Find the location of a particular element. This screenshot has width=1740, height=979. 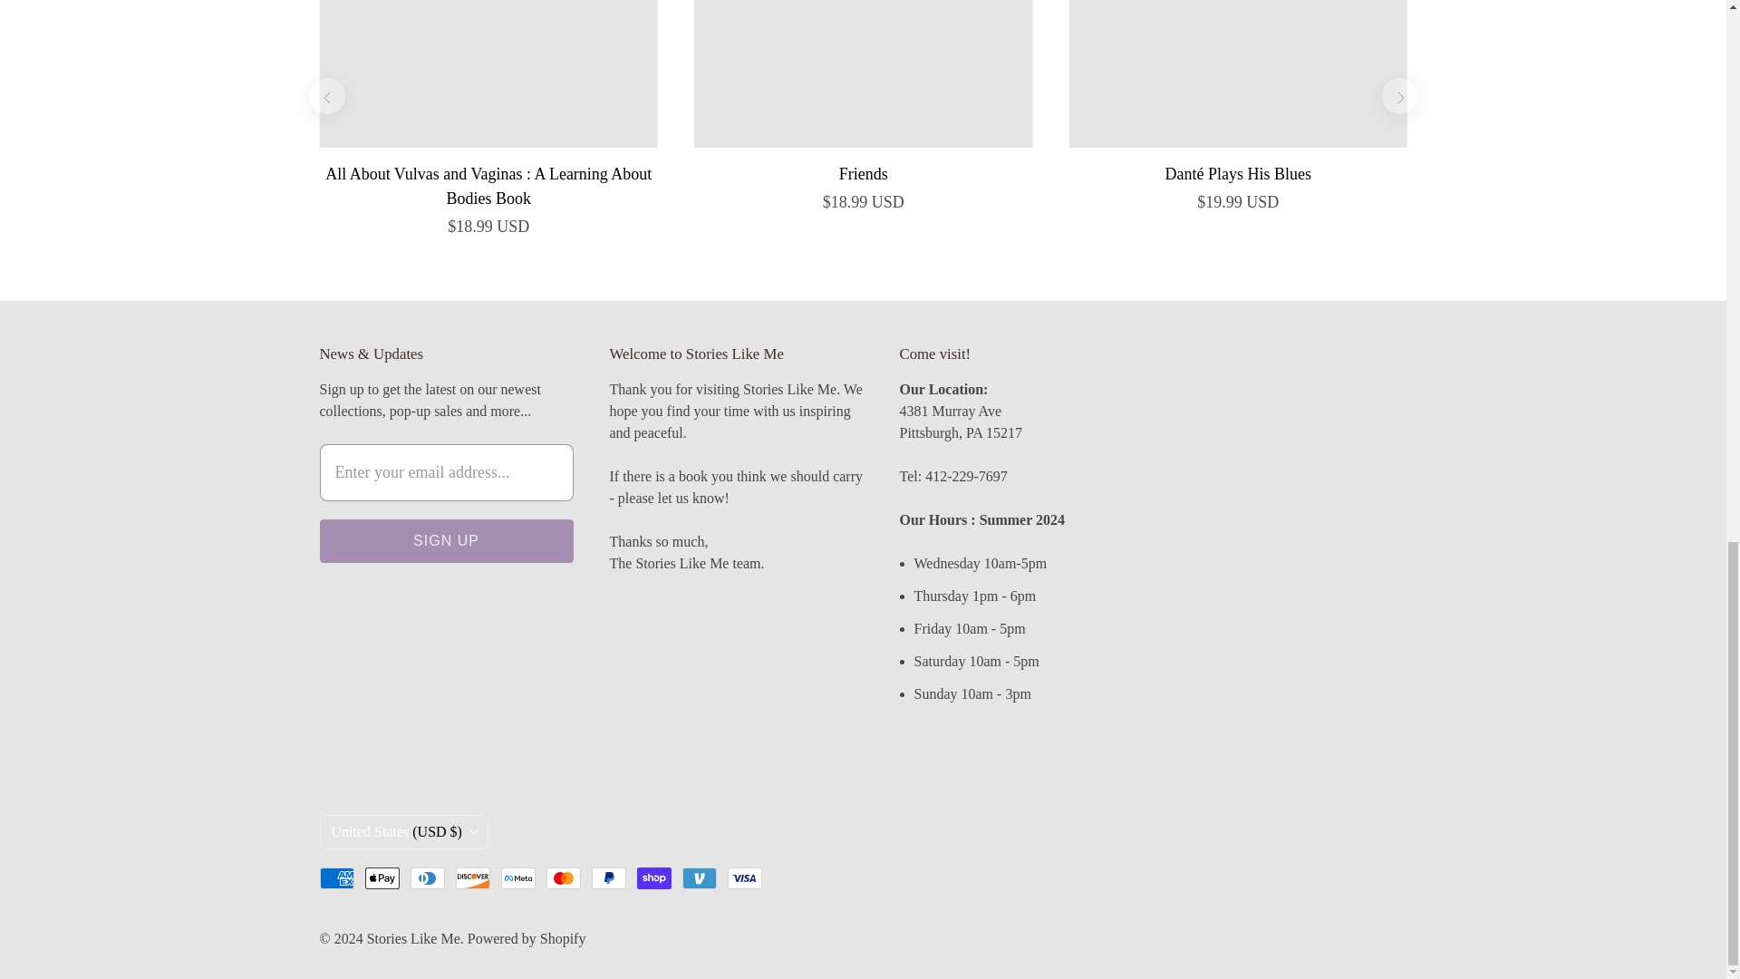

Sign Up is located at coordinates (445, 541).